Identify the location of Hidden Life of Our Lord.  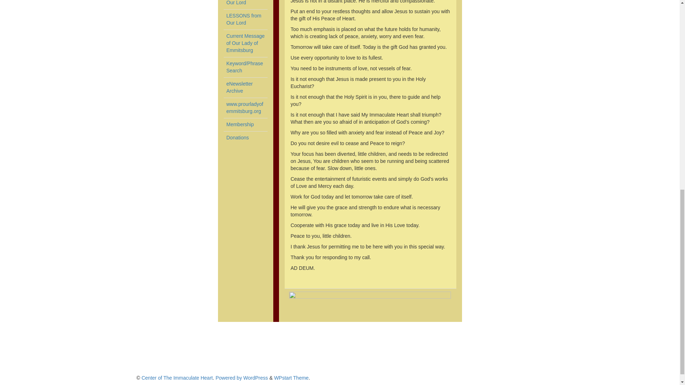
(239, 87).